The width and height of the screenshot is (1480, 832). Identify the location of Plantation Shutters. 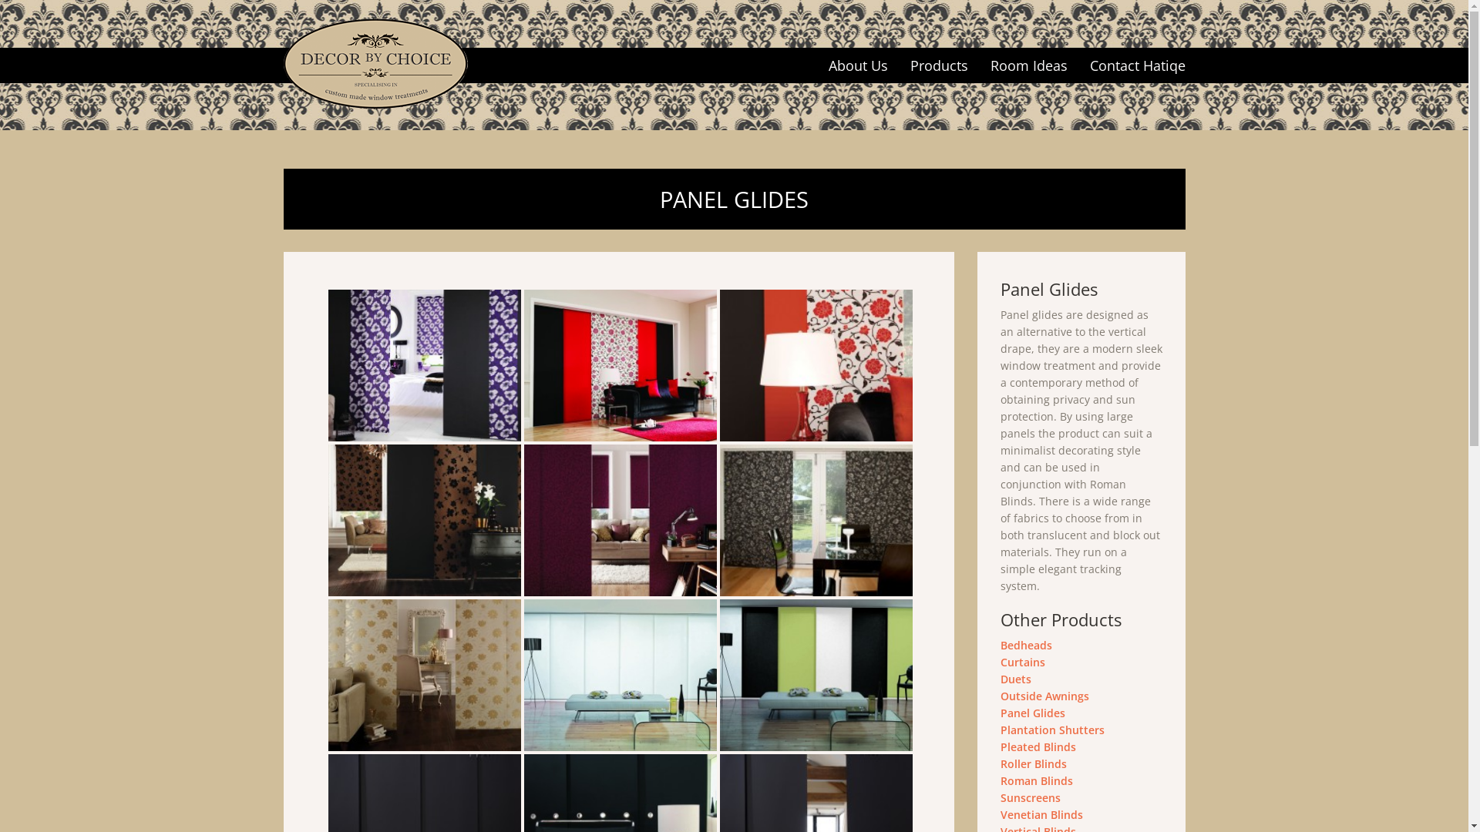
(1053, 730).